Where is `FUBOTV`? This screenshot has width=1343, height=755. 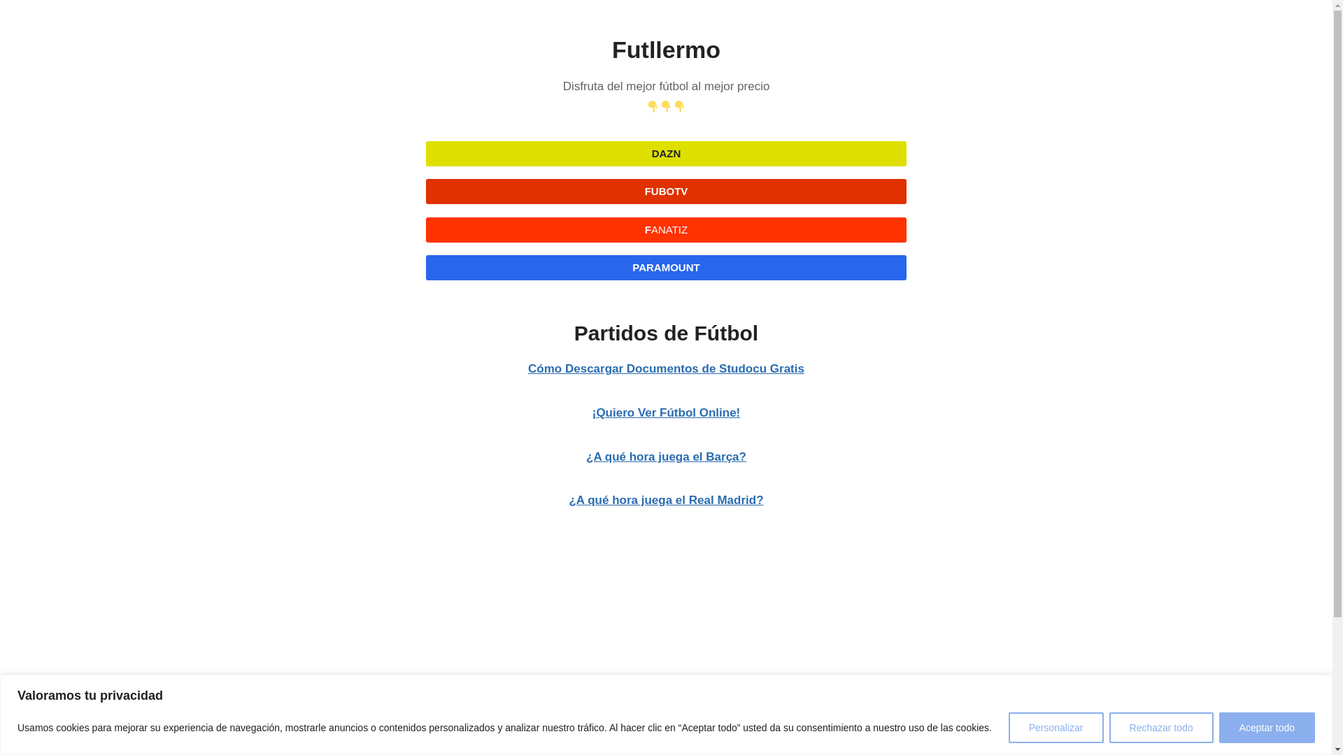
FUBOTV is located at coordinates (666, 191).